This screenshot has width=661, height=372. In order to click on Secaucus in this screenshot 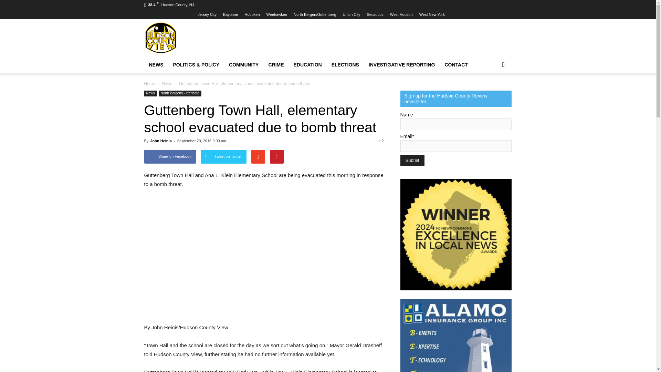, I will do `click(375, 14)`.